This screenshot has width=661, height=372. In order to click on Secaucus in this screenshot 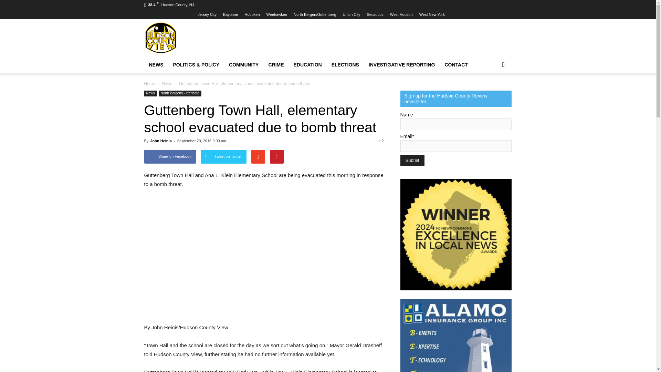, I will do `click(375, 14)`.